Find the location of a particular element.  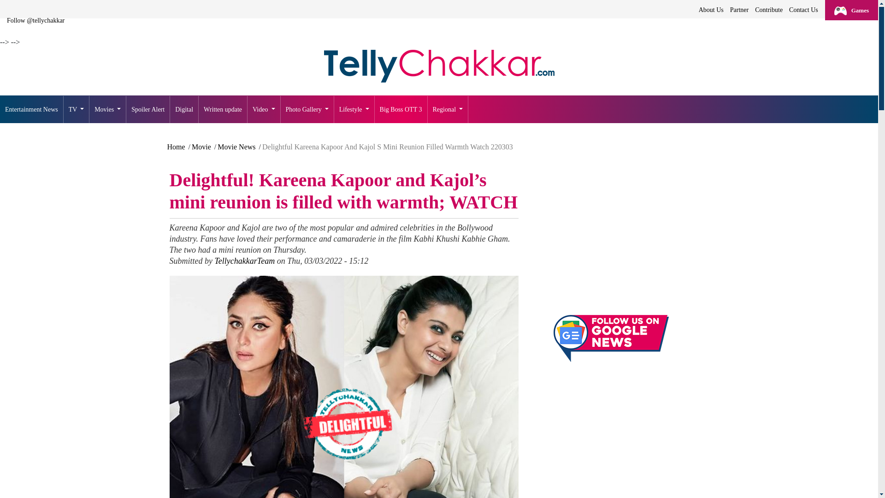

Written update is located at coordinates (223, 109).